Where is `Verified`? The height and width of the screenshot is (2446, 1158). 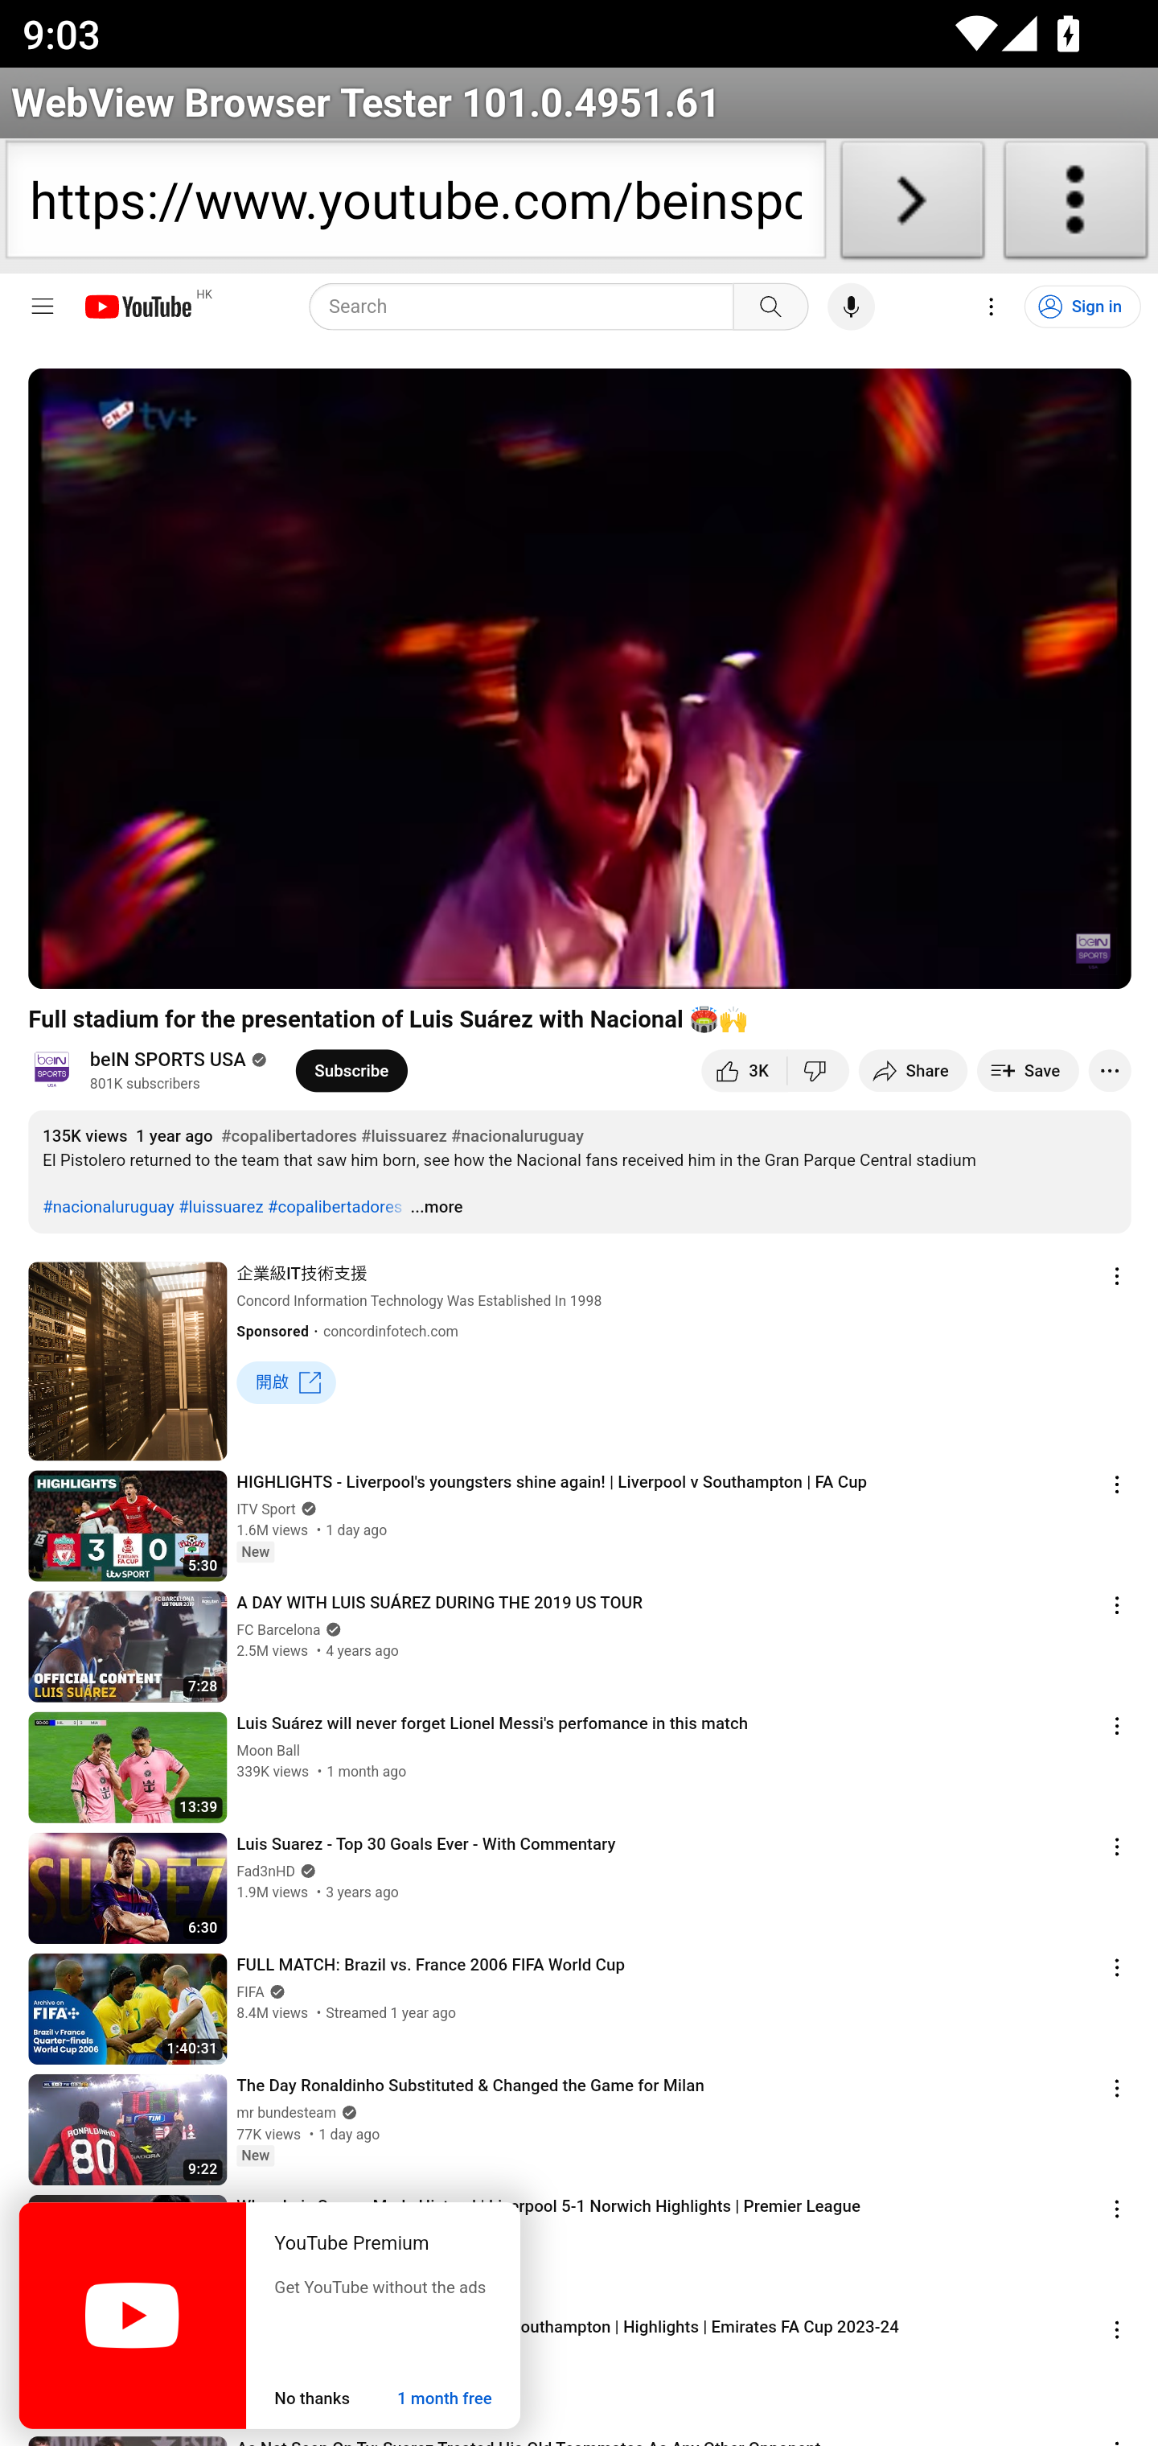
Verified is located at coordinates (256, 1059).